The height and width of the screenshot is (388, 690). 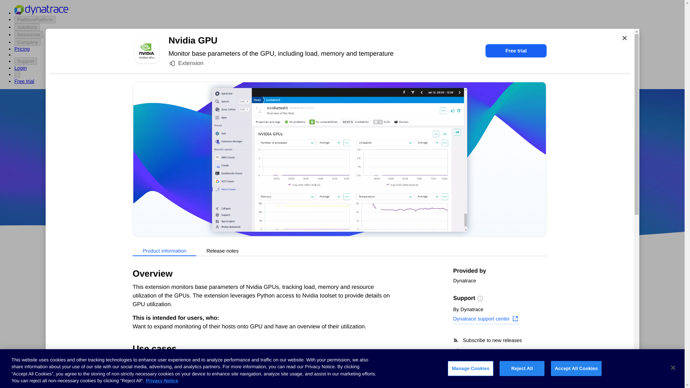 I want to click on Kubernetes, so click(x=140, y=358).